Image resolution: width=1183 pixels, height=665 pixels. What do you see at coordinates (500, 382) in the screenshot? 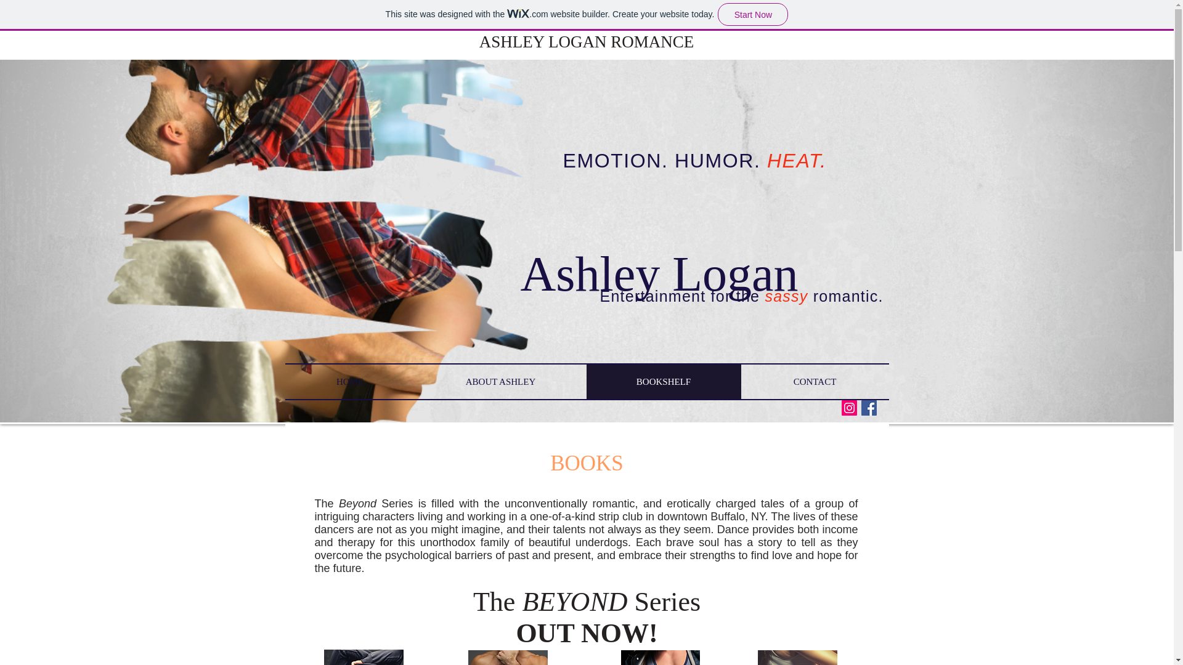
I see `ABOUT ASHLEY` at bounding box center [500, 382].